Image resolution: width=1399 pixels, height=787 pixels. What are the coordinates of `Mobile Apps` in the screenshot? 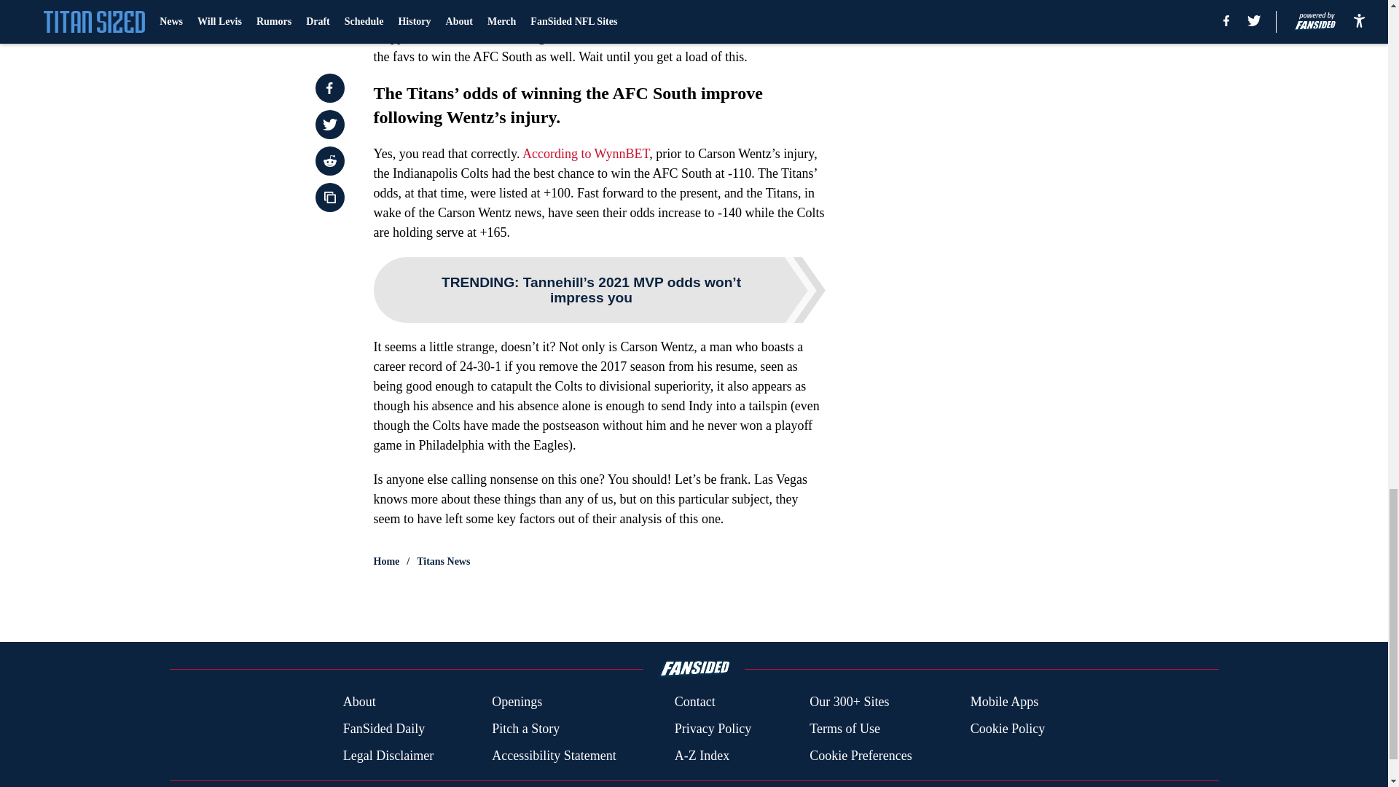 It's located at (1005, 702).